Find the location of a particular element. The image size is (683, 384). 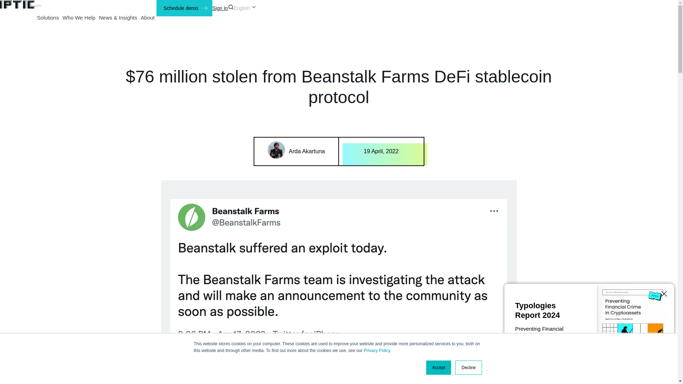

Privacy Policy is located at coordinates (377, 350).